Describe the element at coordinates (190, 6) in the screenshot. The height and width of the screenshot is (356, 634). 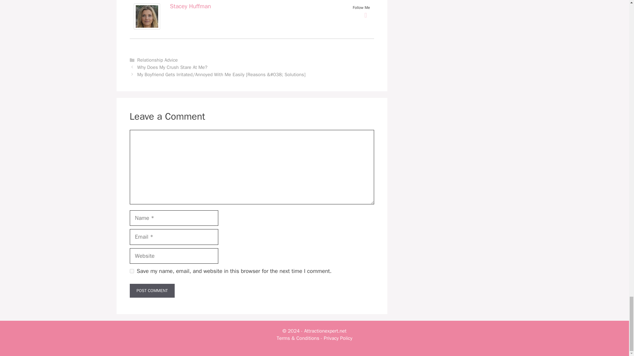
I see `Stacey Huffman` at that location.